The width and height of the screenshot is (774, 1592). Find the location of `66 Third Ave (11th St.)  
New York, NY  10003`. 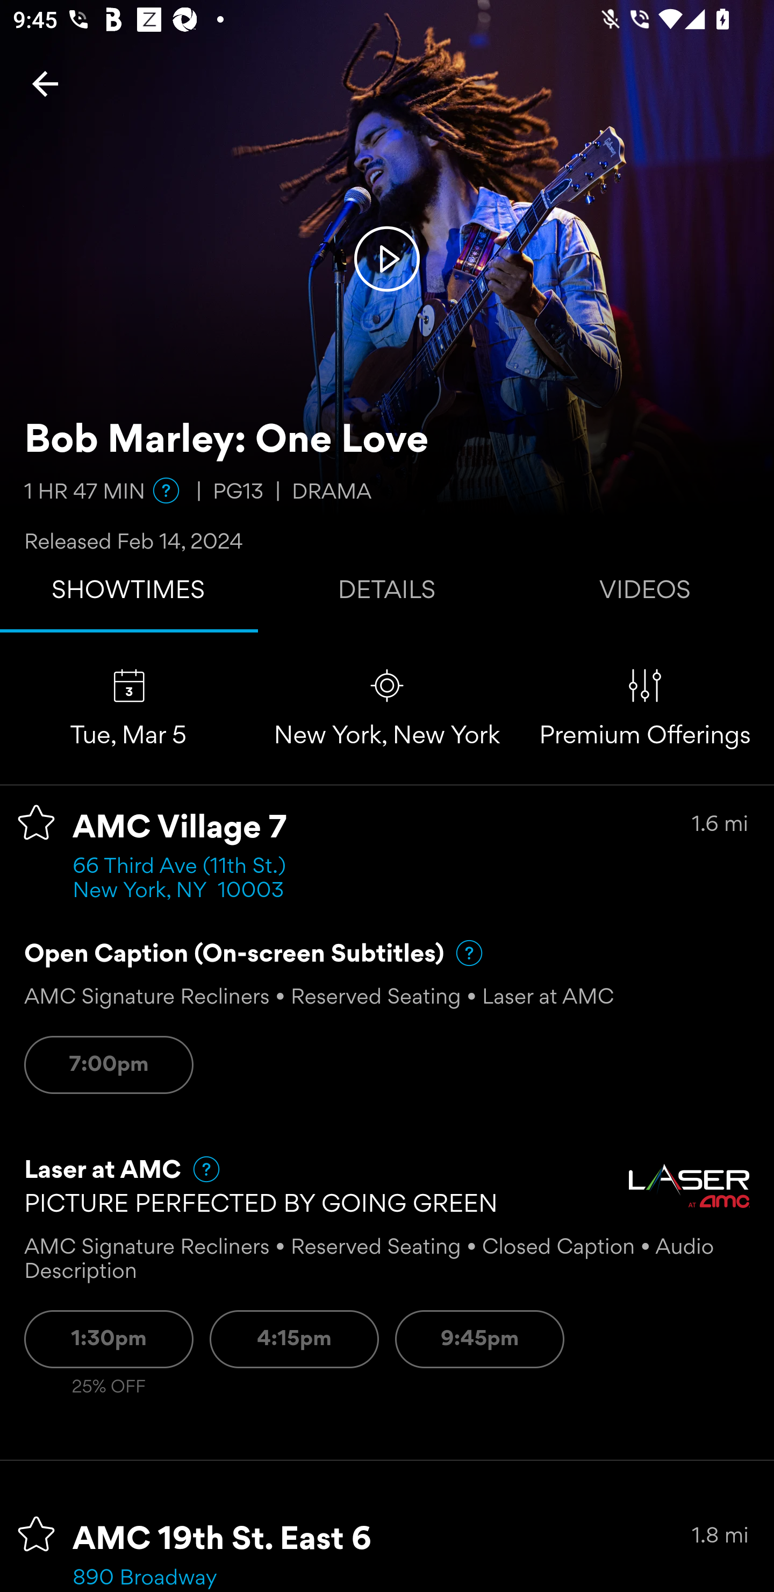

66 Third Ave (11th St.)  
New York, NY  10003 is located at coordinates (185, 879).